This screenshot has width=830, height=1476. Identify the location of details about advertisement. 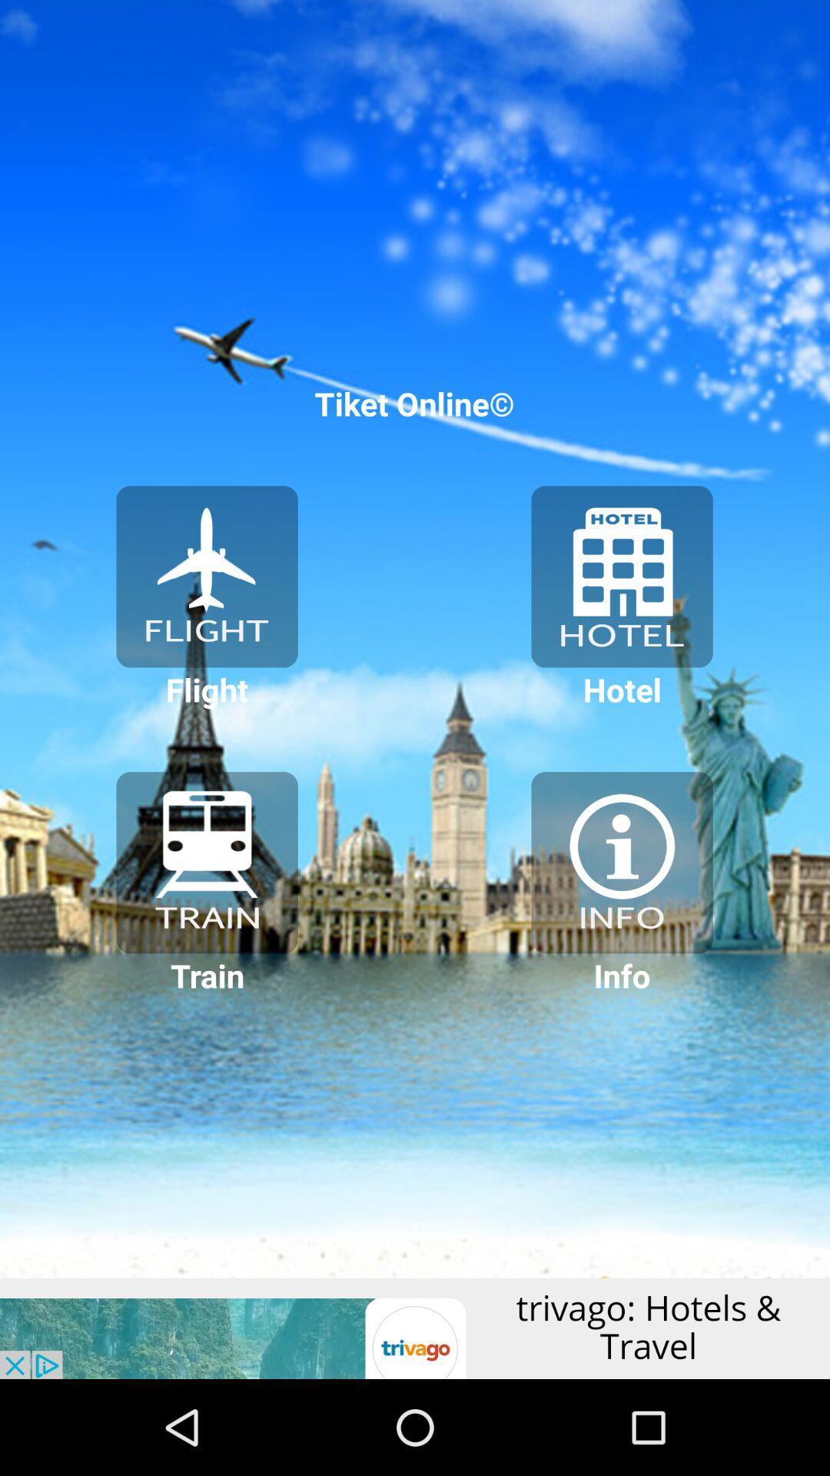
(415, 1328).